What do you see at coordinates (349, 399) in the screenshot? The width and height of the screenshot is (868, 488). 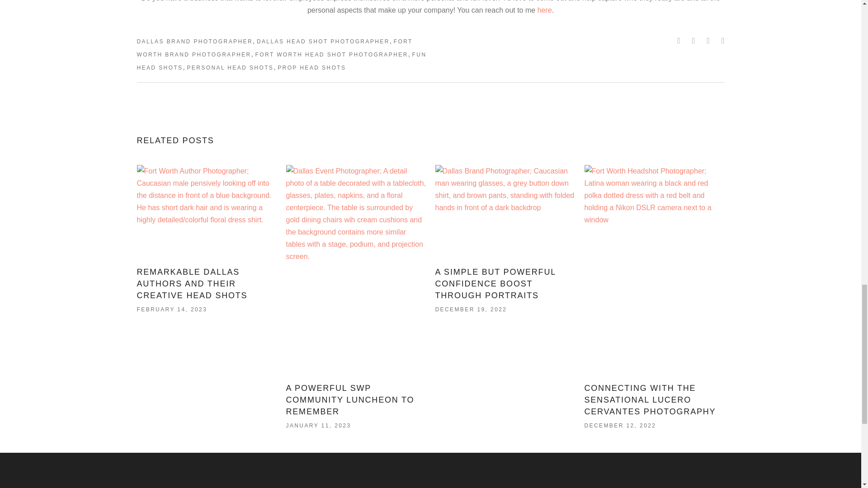 I see `A Powerful SWP Community Luncheon to Remember` at bounding box center [349, 399].